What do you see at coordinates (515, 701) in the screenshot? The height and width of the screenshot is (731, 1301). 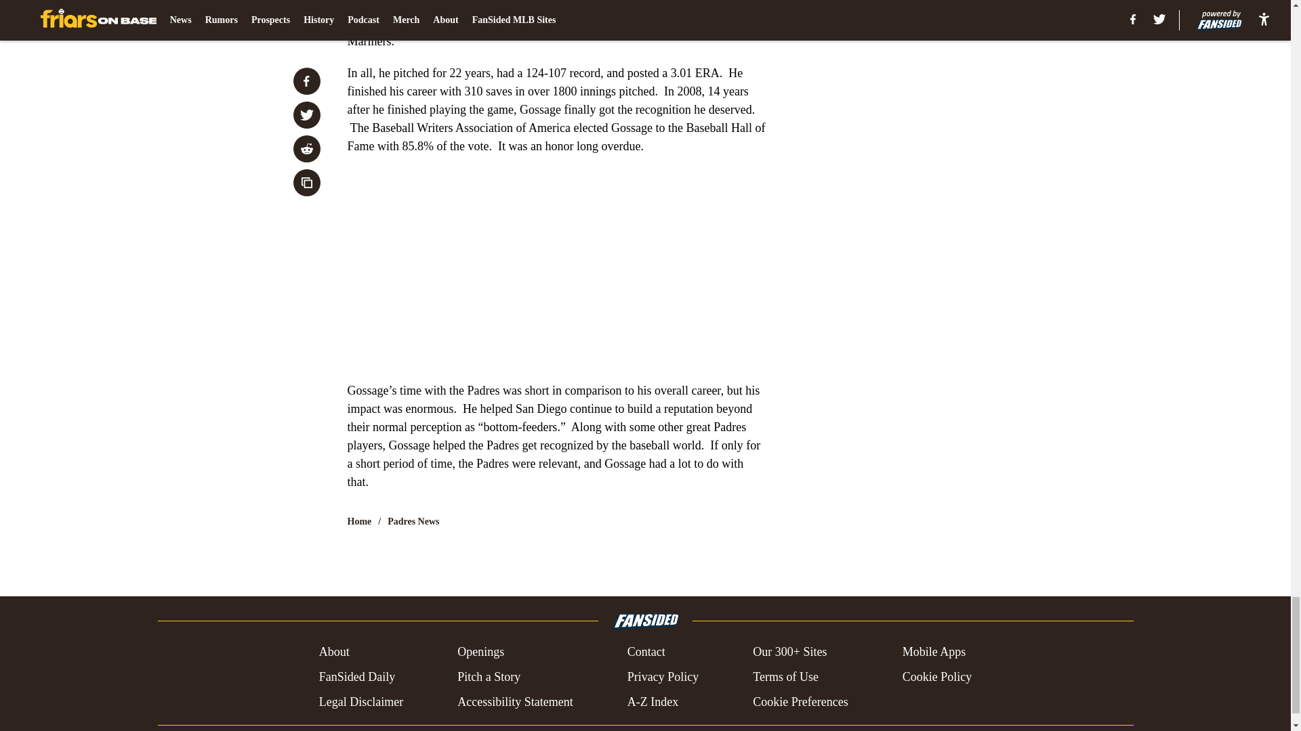 I see `Accessibility Statement` at bounding box center [515, 701].